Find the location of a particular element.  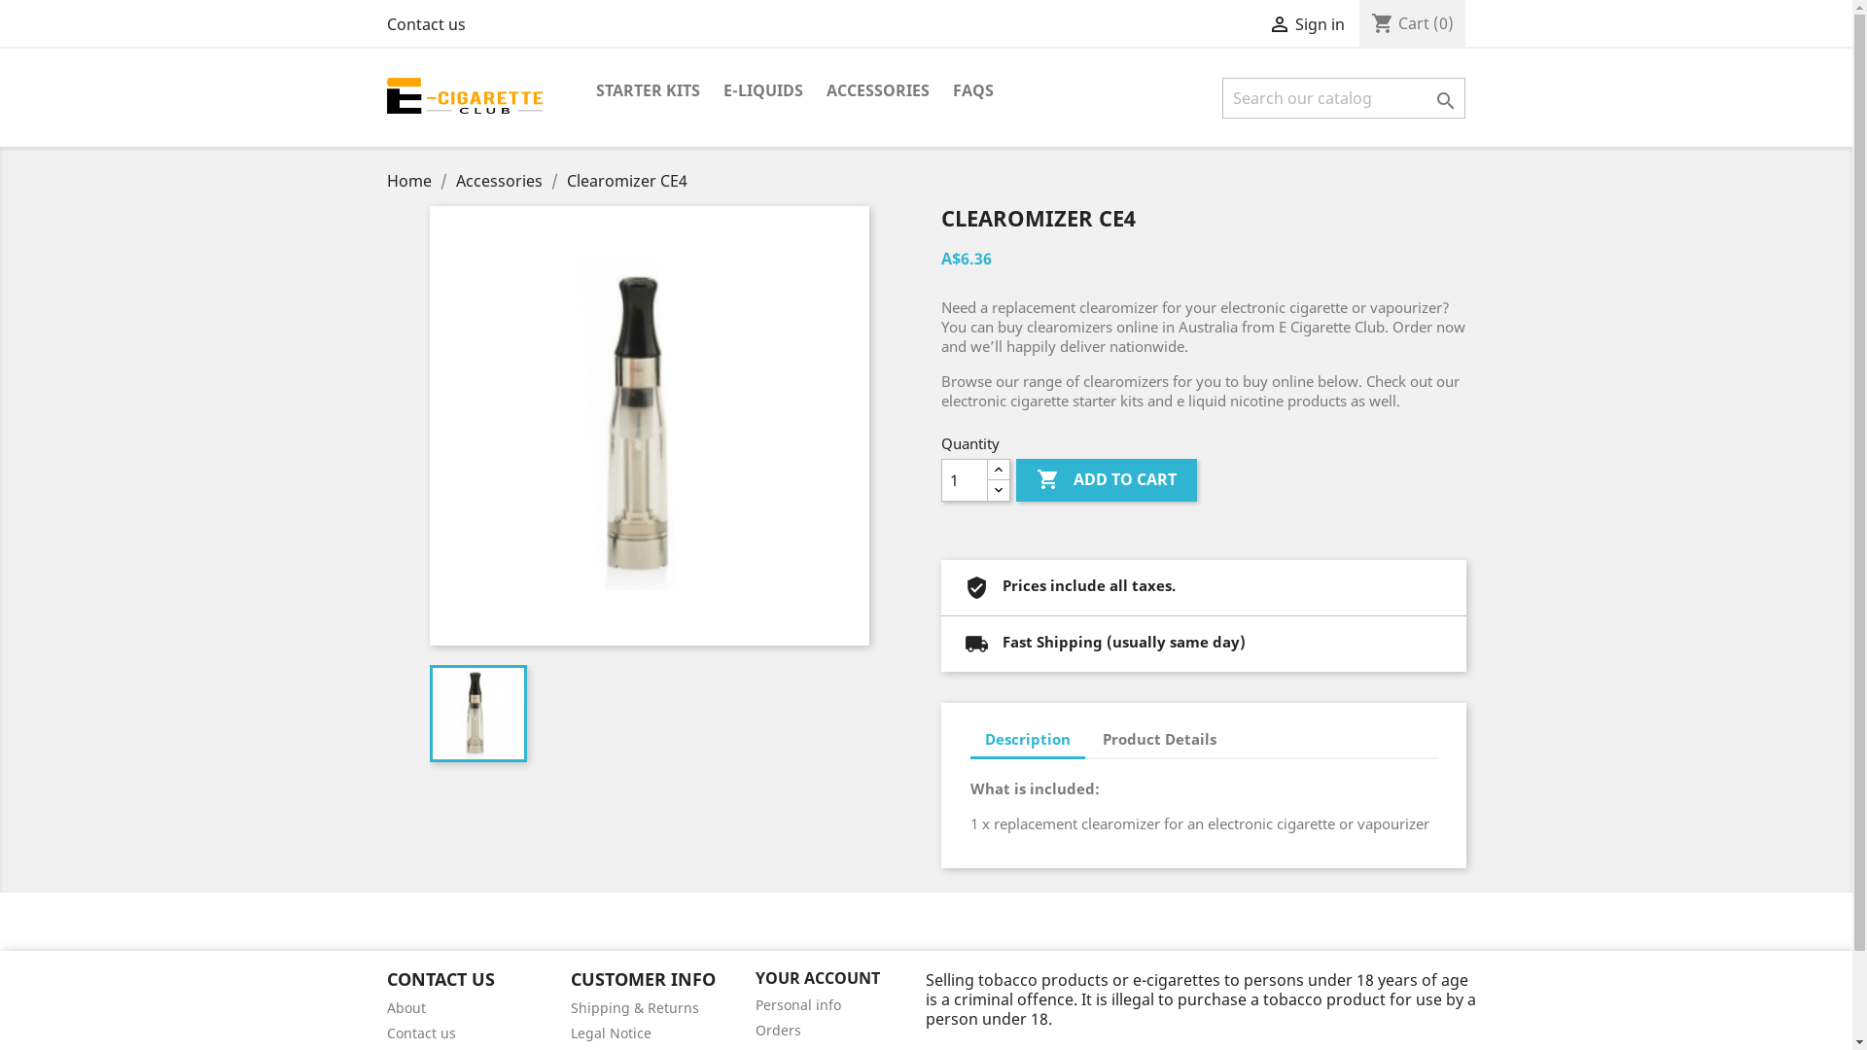

E-LIQUIDS is located at coordinates (763, 91).